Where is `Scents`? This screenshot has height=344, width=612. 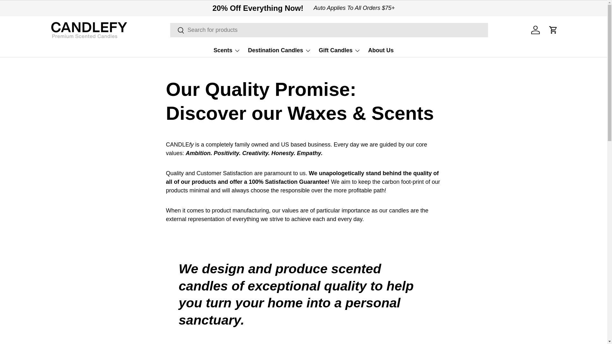 Scents is located at coordinates (227, 51).